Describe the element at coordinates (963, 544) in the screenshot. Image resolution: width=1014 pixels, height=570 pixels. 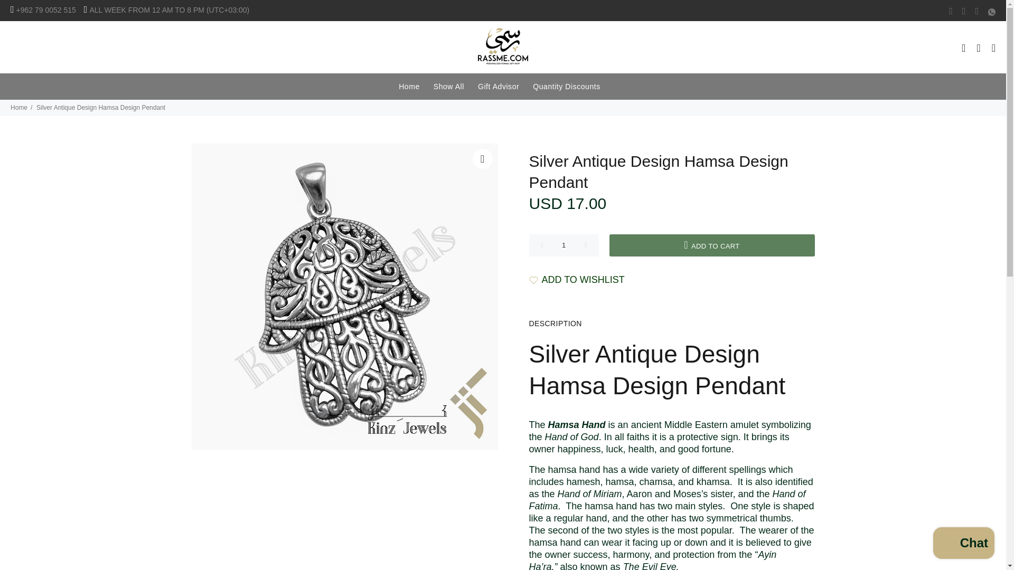
I see `Shopify online store chat` at that location.